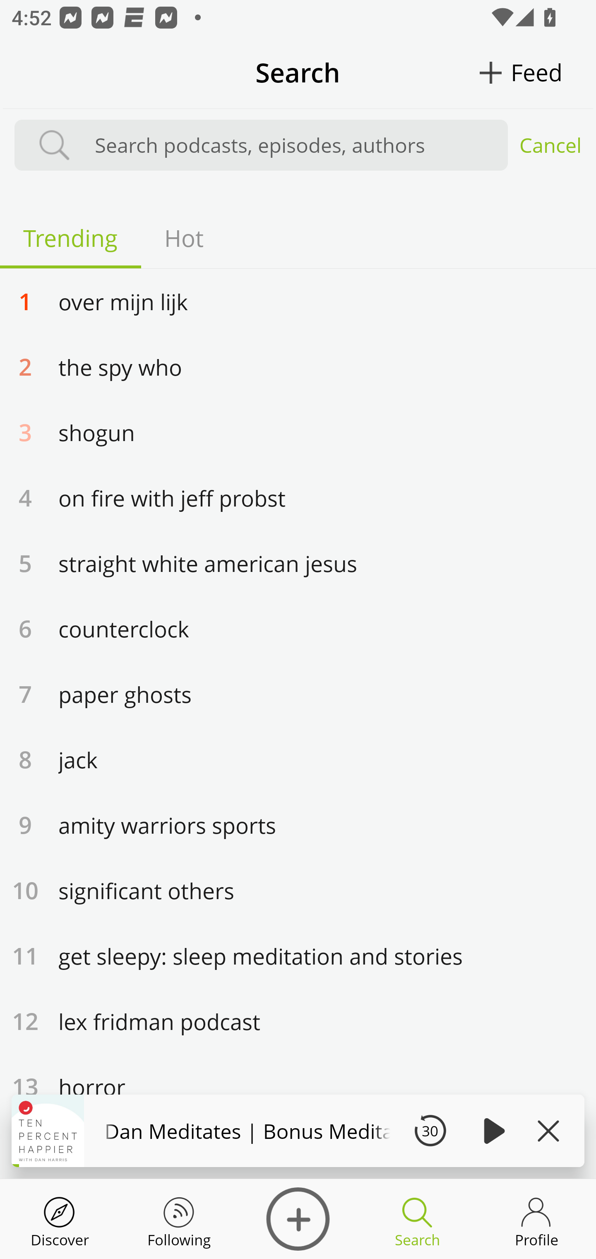 Image resolution: width=596 pixels, height=1259 pixels. What do you see at coordinates (298, 497) in the screenshot?
I see `4 on fire with jeff probst` at bounding box center [298, 497].